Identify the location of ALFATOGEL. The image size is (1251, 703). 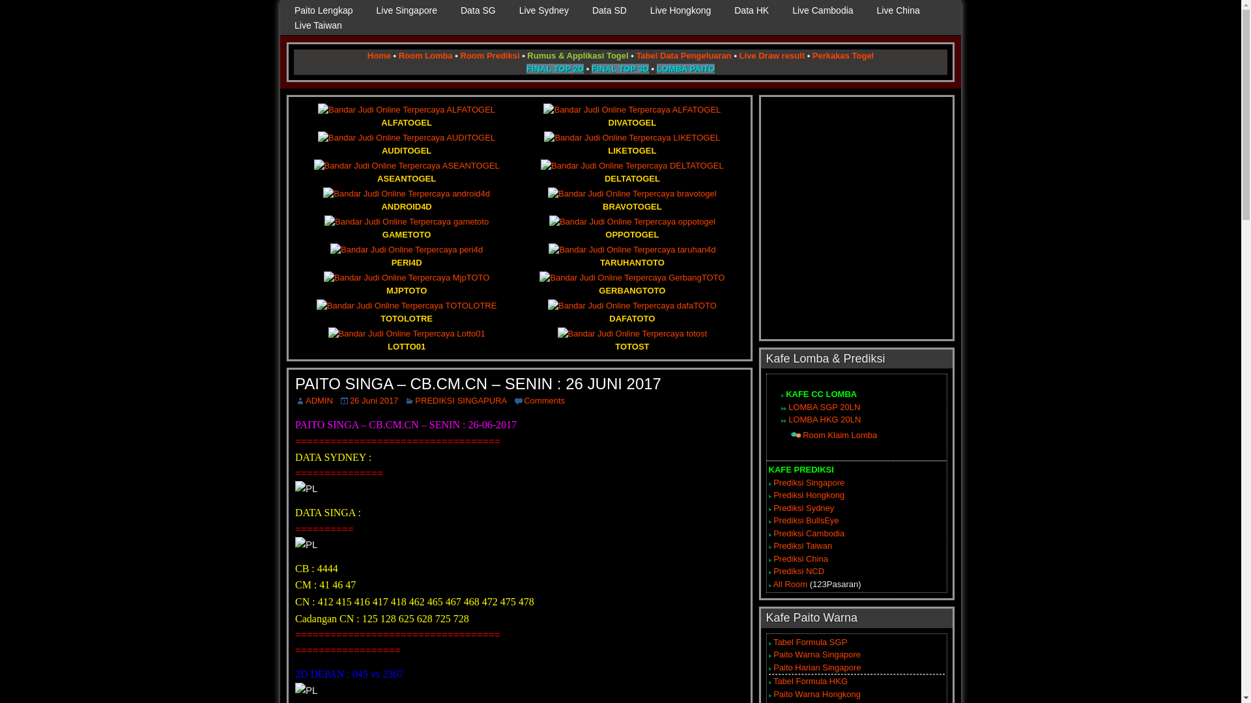
(407, 116).